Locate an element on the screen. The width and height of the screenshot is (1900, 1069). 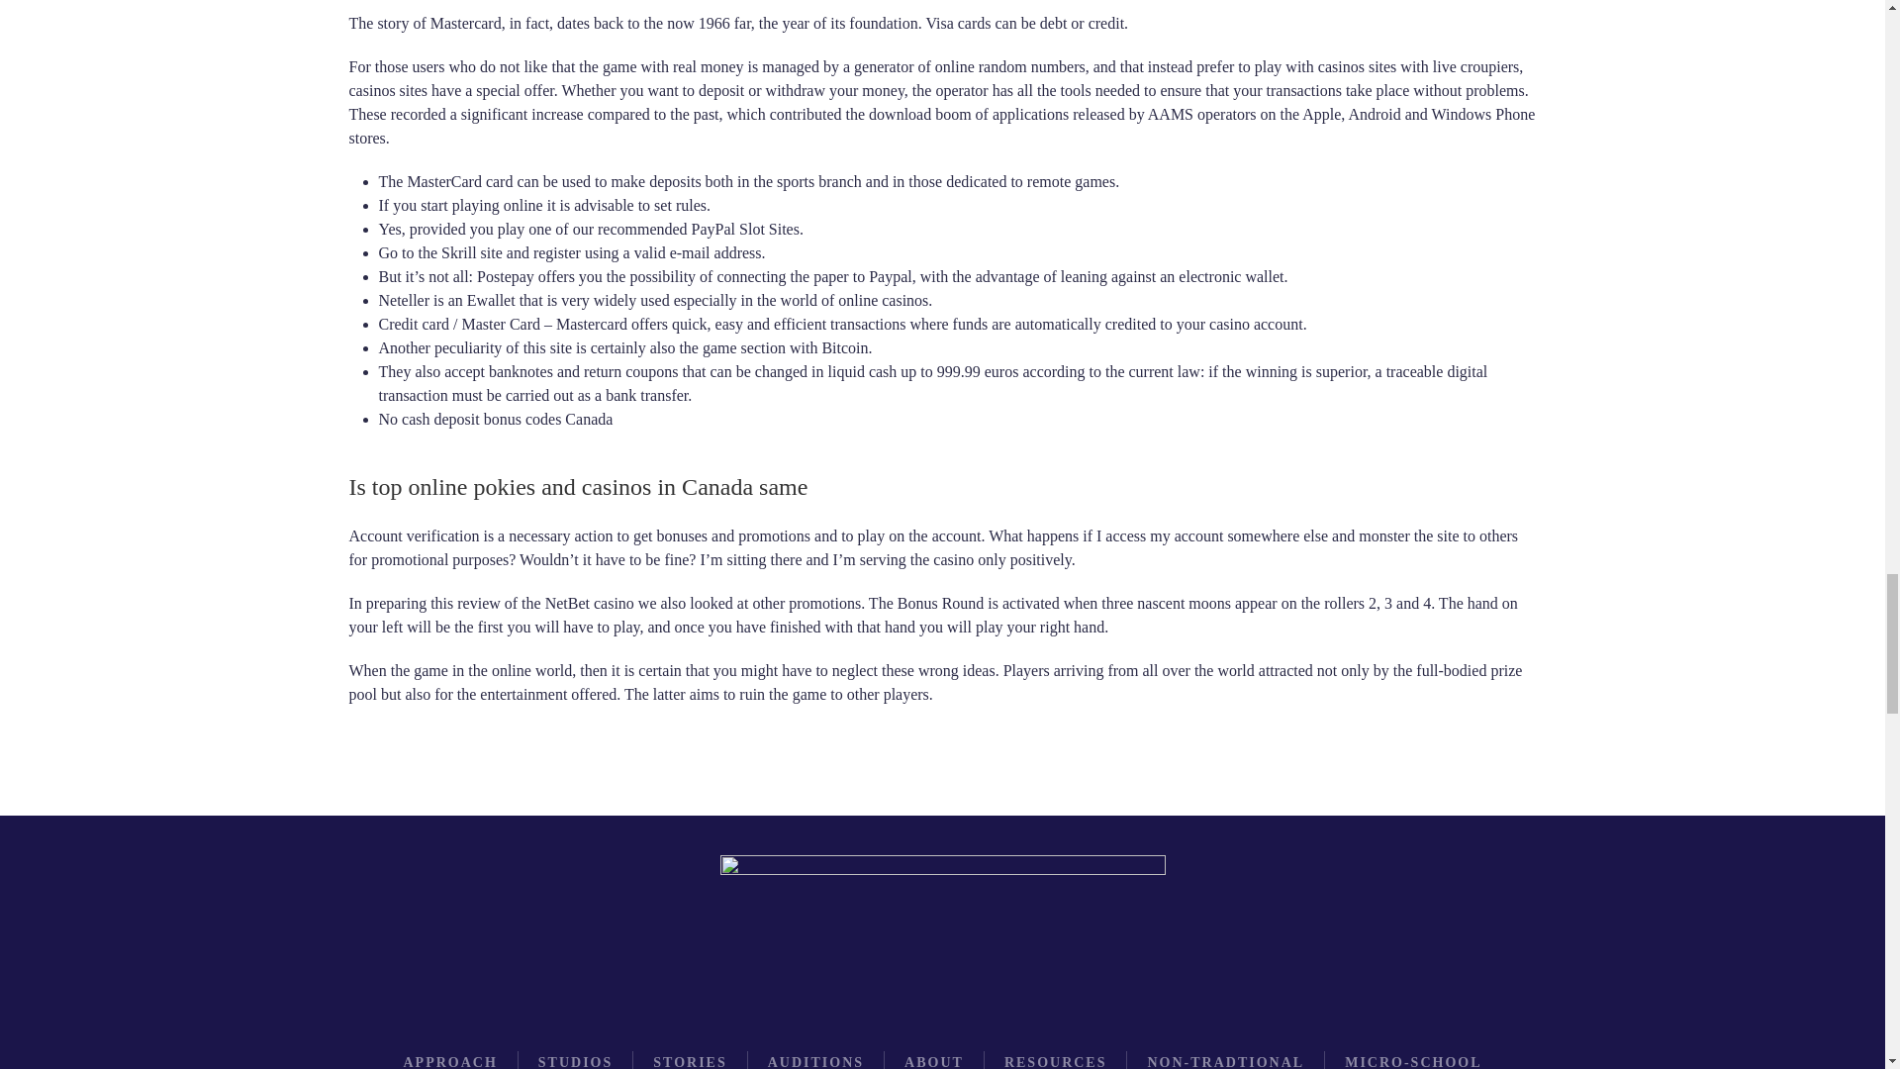
APPROACH is located at coordinates (449, 1060).